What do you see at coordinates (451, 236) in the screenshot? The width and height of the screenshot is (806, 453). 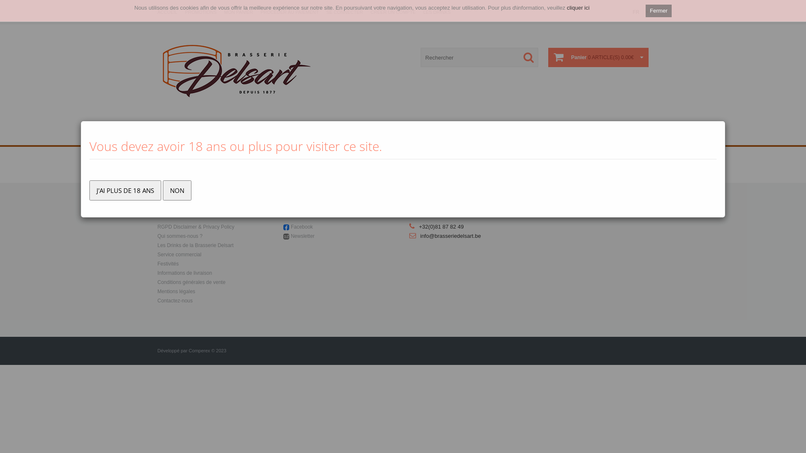 I see `info@brasseriedelsart.be` at bounding box center [451, 236].